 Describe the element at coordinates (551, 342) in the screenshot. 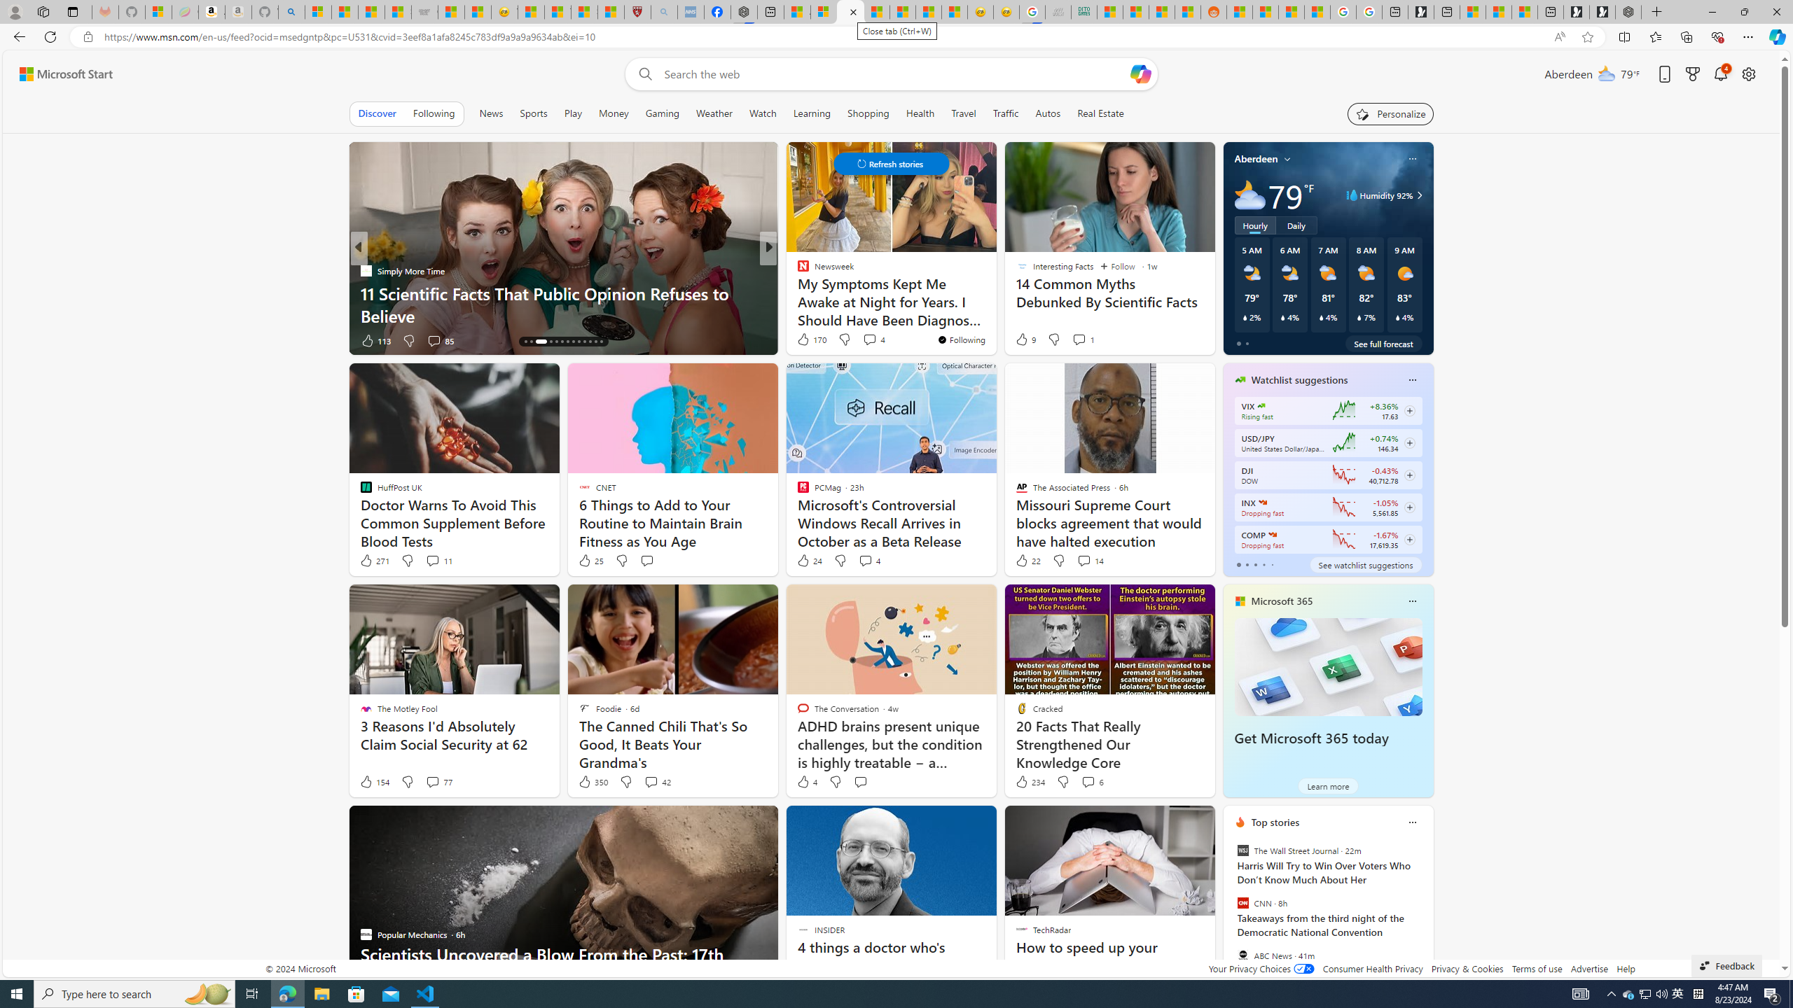

I see `AutomationID: tab-17` at that location.